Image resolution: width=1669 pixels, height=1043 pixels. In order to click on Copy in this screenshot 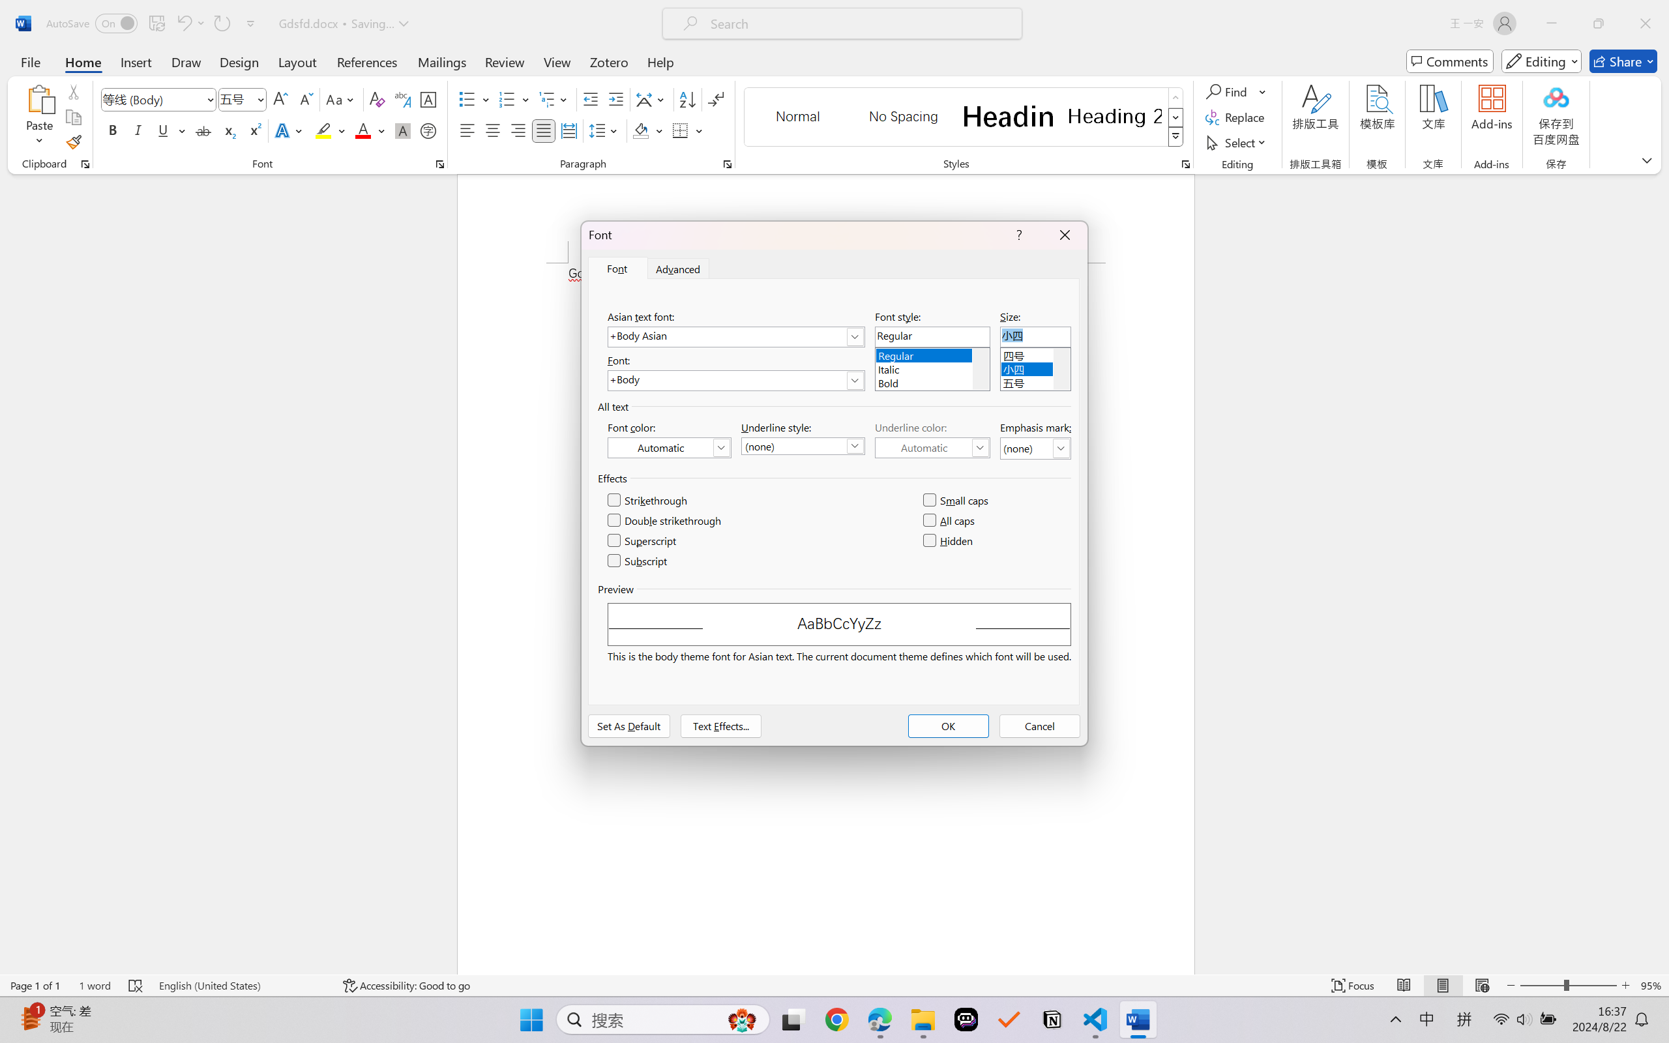, I will do `click(73, 117)`.